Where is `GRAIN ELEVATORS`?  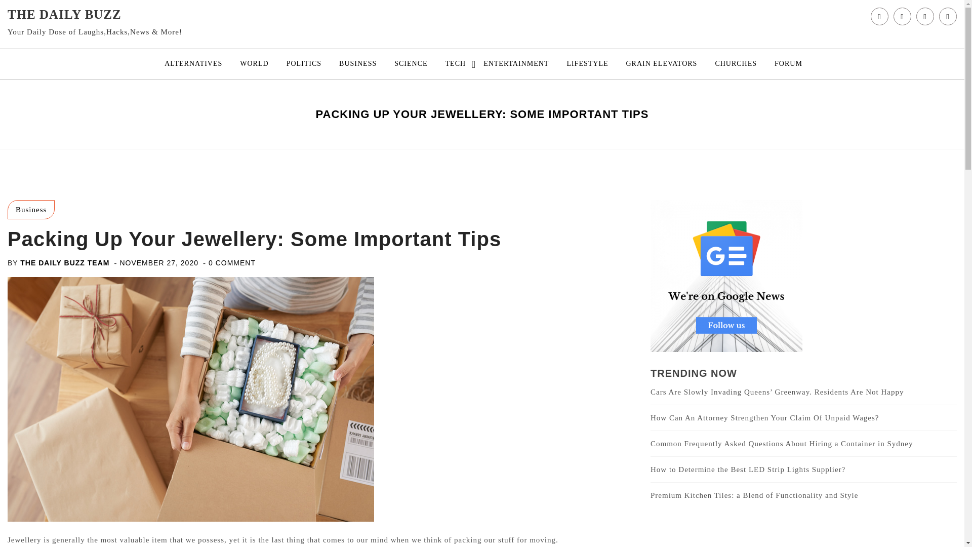
GRAIN ELEVATORS is located at coordinates (661, 64).